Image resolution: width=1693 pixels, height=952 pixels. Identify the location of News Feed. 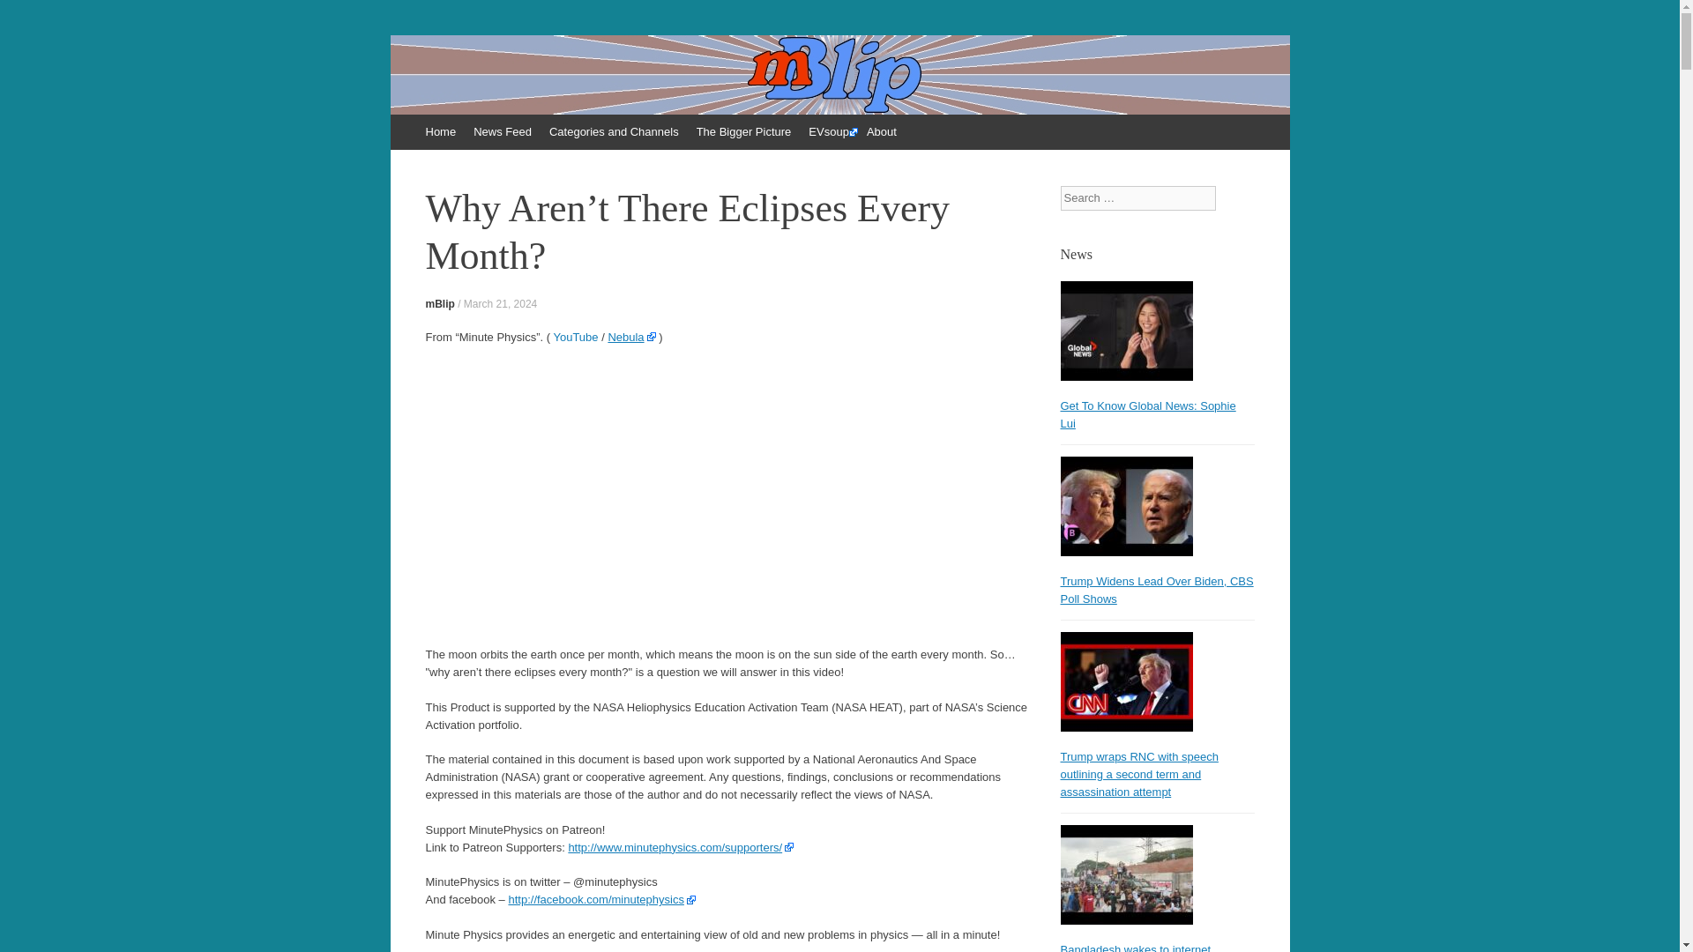
(502, 131).